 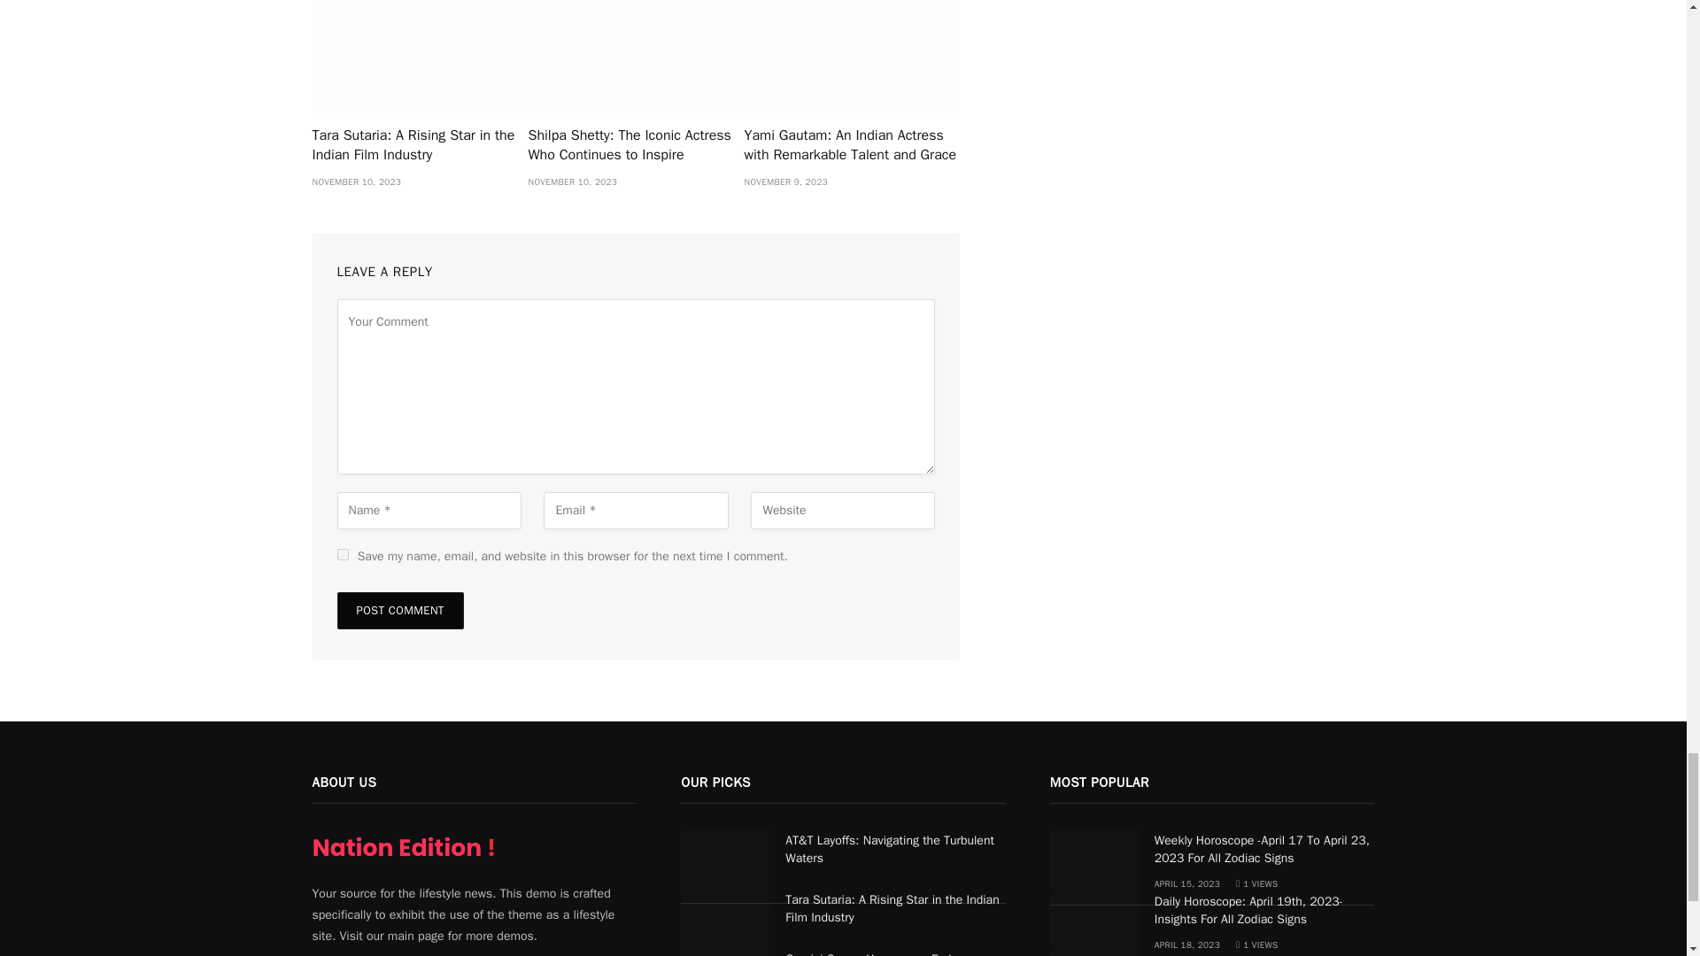 I want to click on yes, so click(x=342, y=554).